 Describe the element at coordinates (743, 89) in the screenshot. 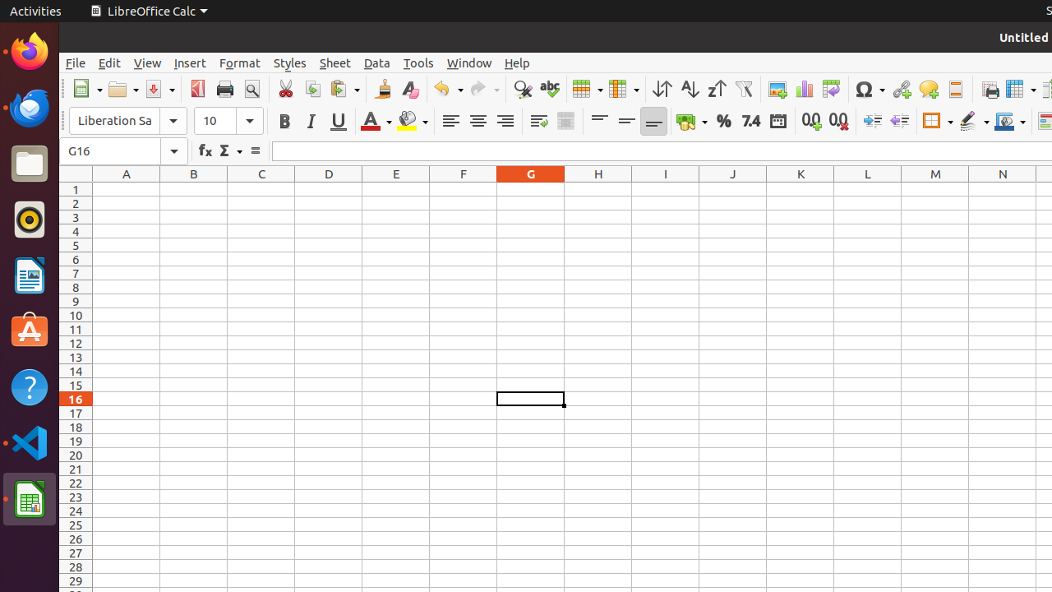

I see `AutoFilter` at that location.